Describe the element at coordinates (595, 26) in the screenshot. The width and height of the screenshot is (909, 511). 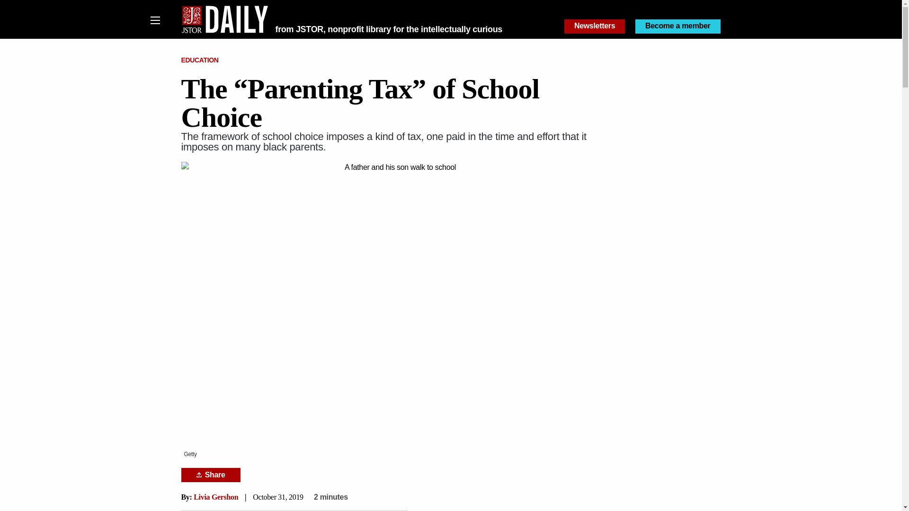
I see `Newsletters` at that location.